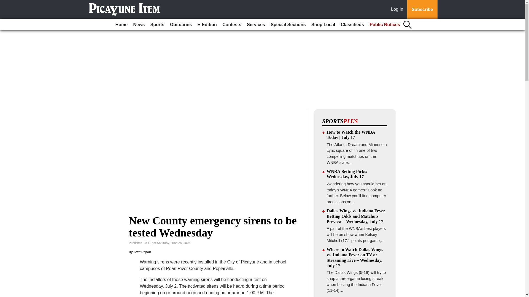 This screenshot has width=529, height=297. What do you see at coordinates (142, 252) in the screenshot?
I see `Staff Report` at bounding box center [142, 252].